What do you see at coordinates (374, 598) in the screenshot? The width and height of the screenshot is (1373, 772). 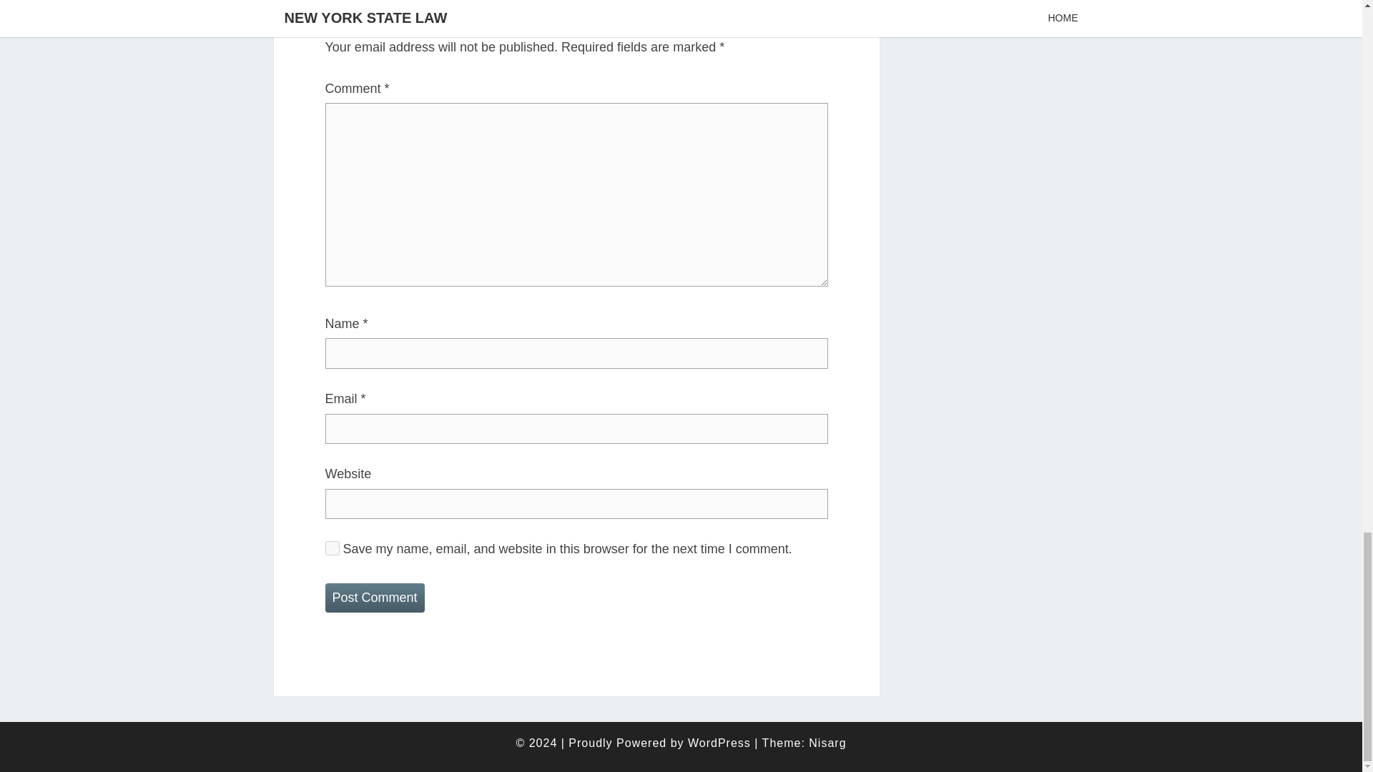 I see `Post Comment` at bounding box center [374, 598].